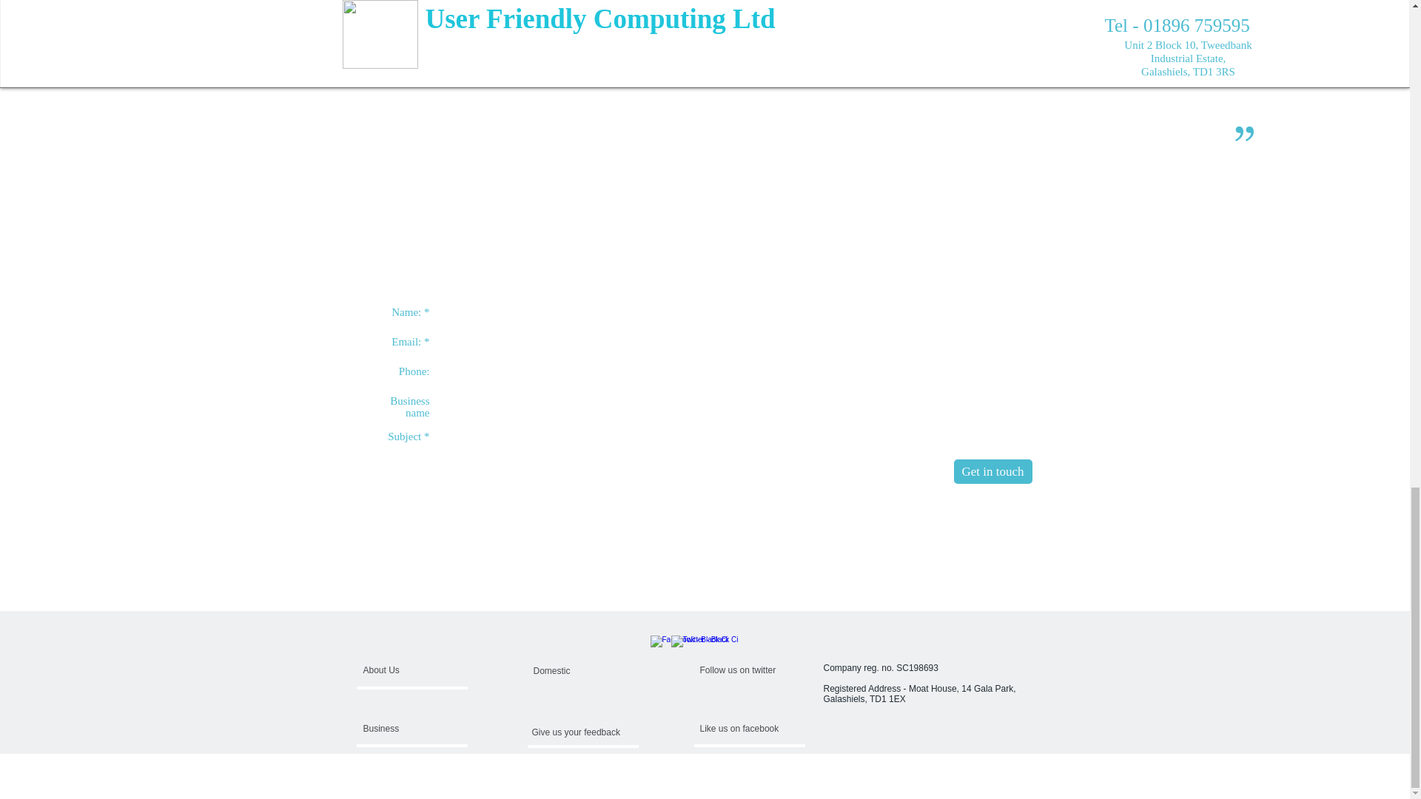 This screenshot has width=1421, height=799. I want to click on Domestic, so click(568, 671).